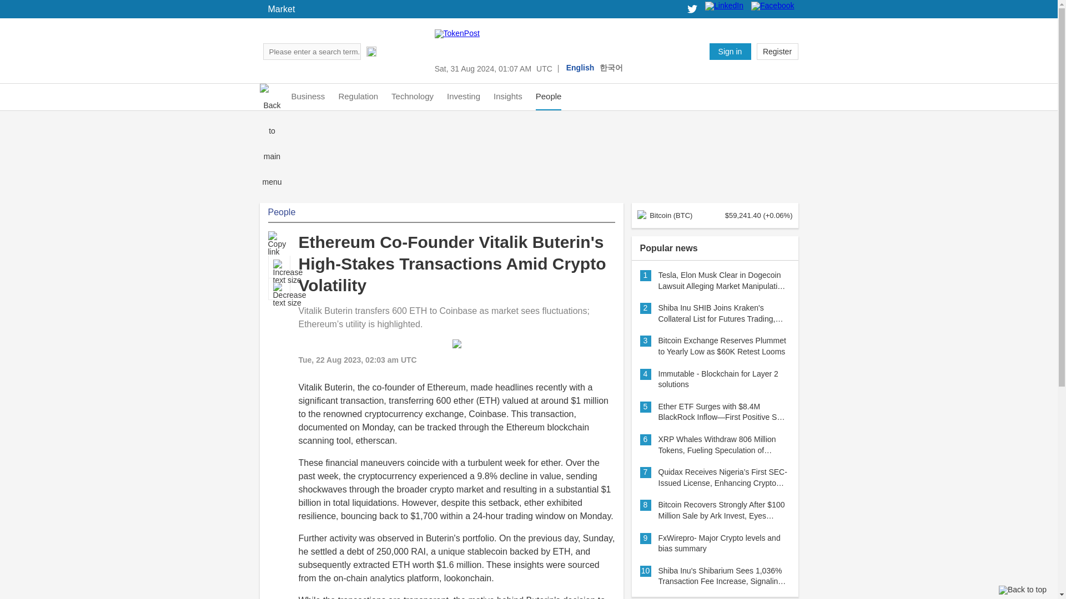  I want to click on TokenPost, so click(752, 51).